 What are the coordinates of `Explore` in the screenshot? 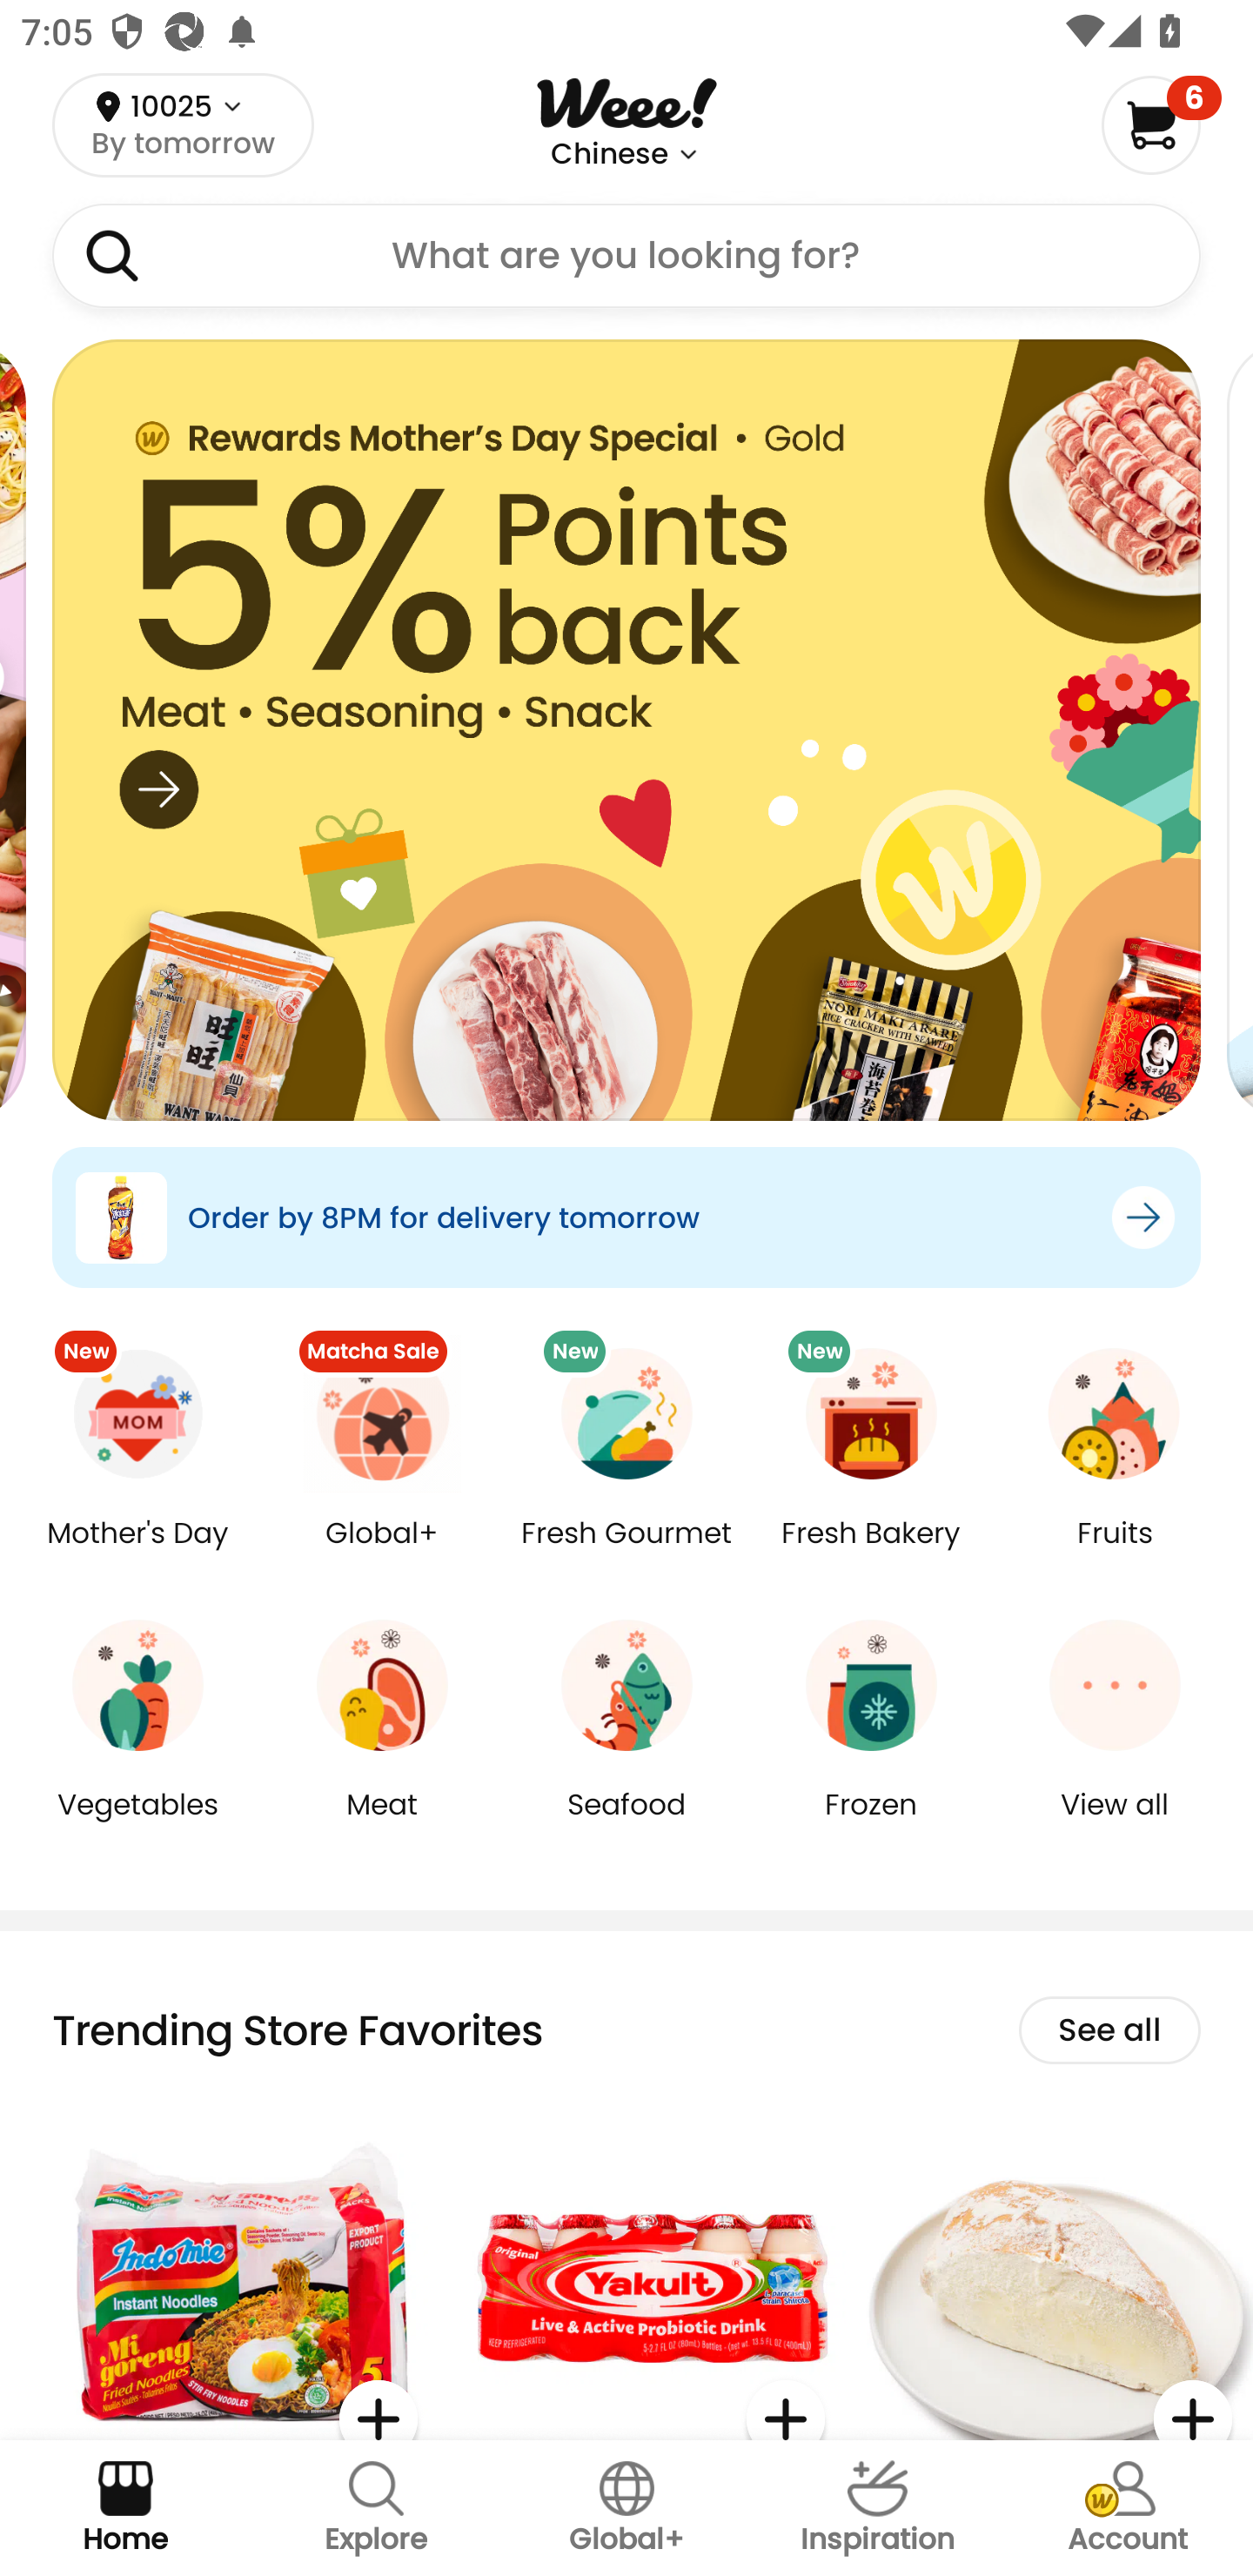 It's located at (376, 2508).